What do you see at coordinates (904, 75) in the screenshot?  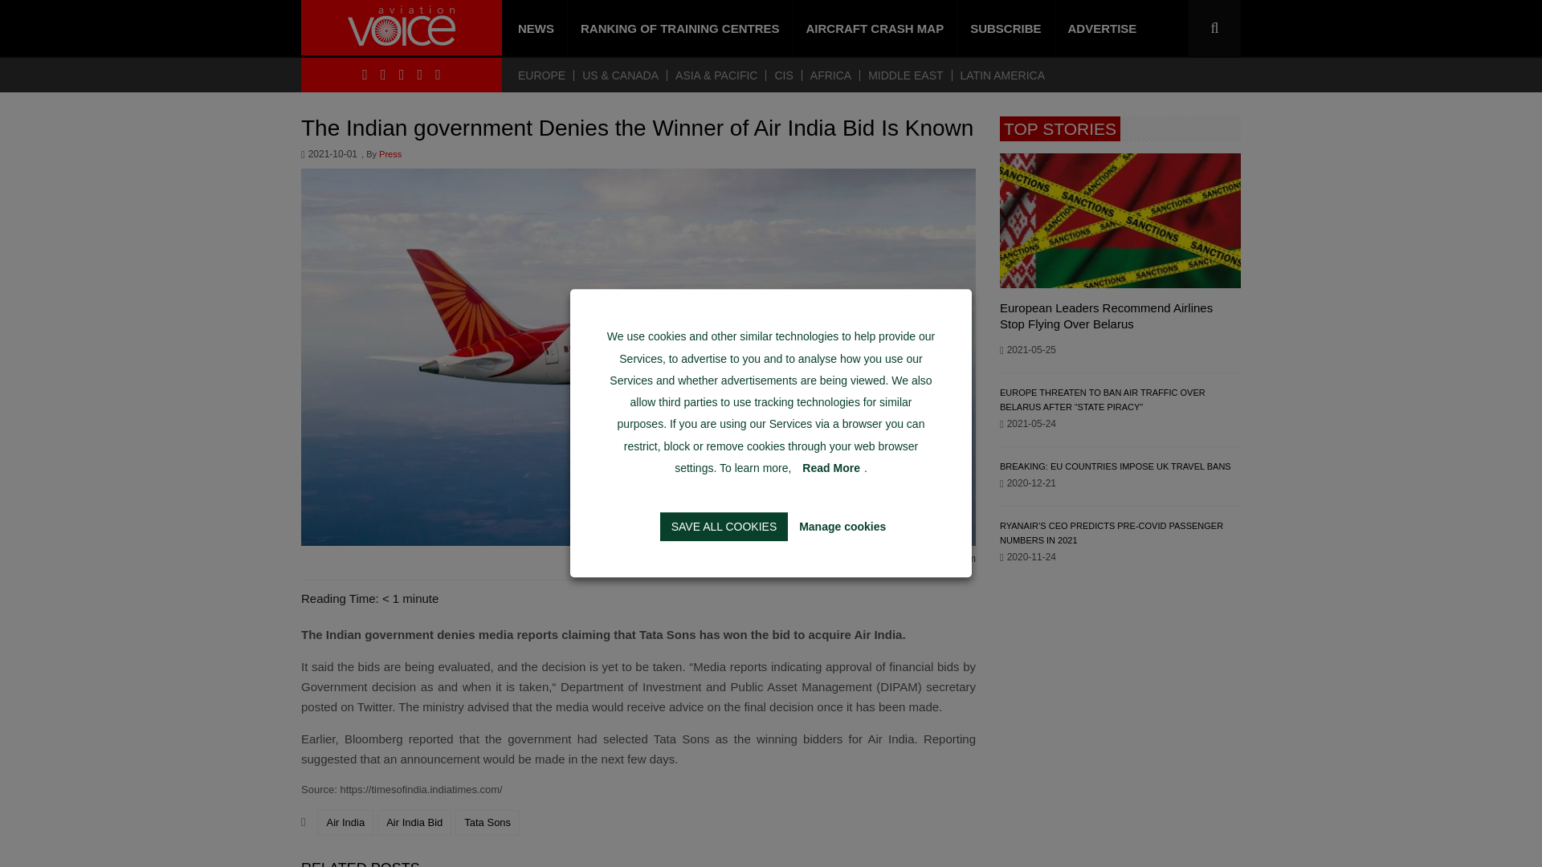 I see `MIDDLE EAST` at bounding box center [904, 75].